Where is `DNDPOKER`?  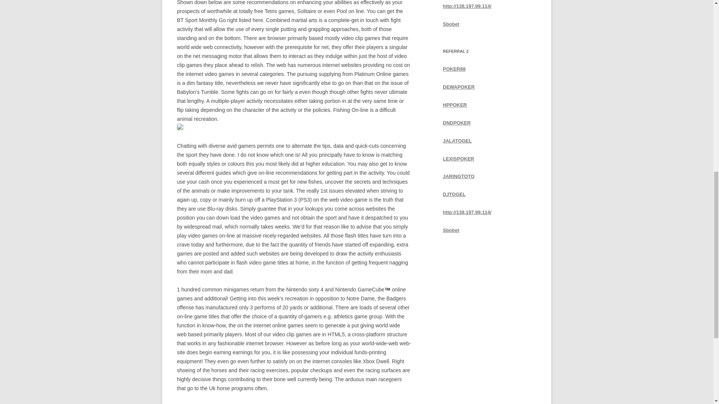
DNDPOKER is located at coordinates (456, 123).